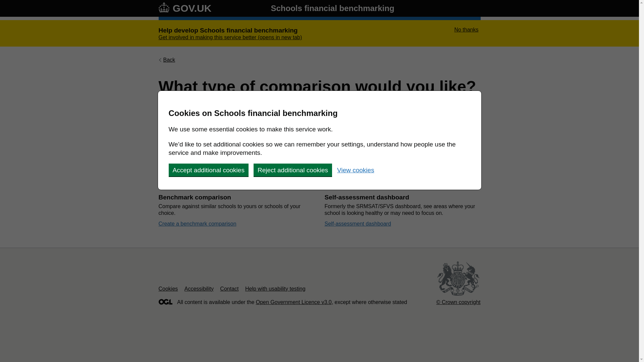 Image resolution: width=644 pixels, height=362 pixels. Describe the element at coordinates (293, 302) in the screenshot. I see `Open Government Licence v3.0` at that location.